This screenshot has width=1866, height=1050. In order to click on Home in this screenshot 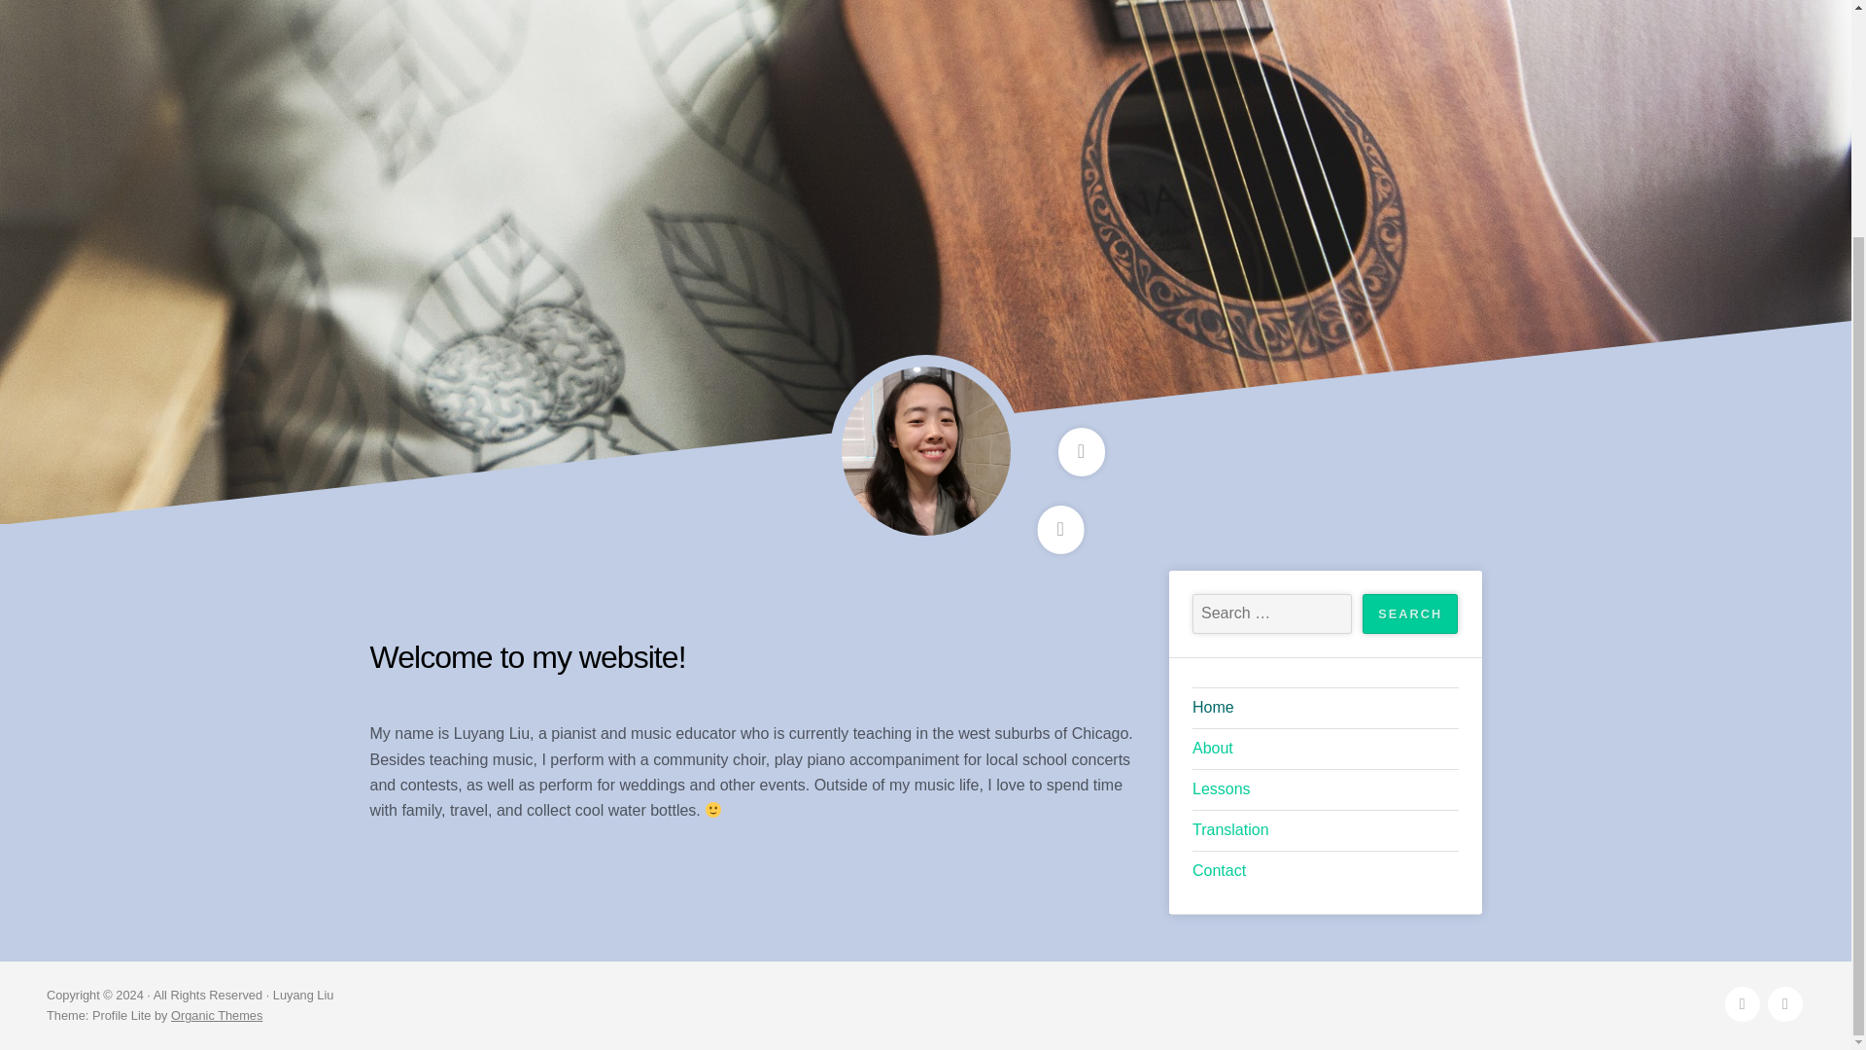, I will do `click(1326, 708)`.